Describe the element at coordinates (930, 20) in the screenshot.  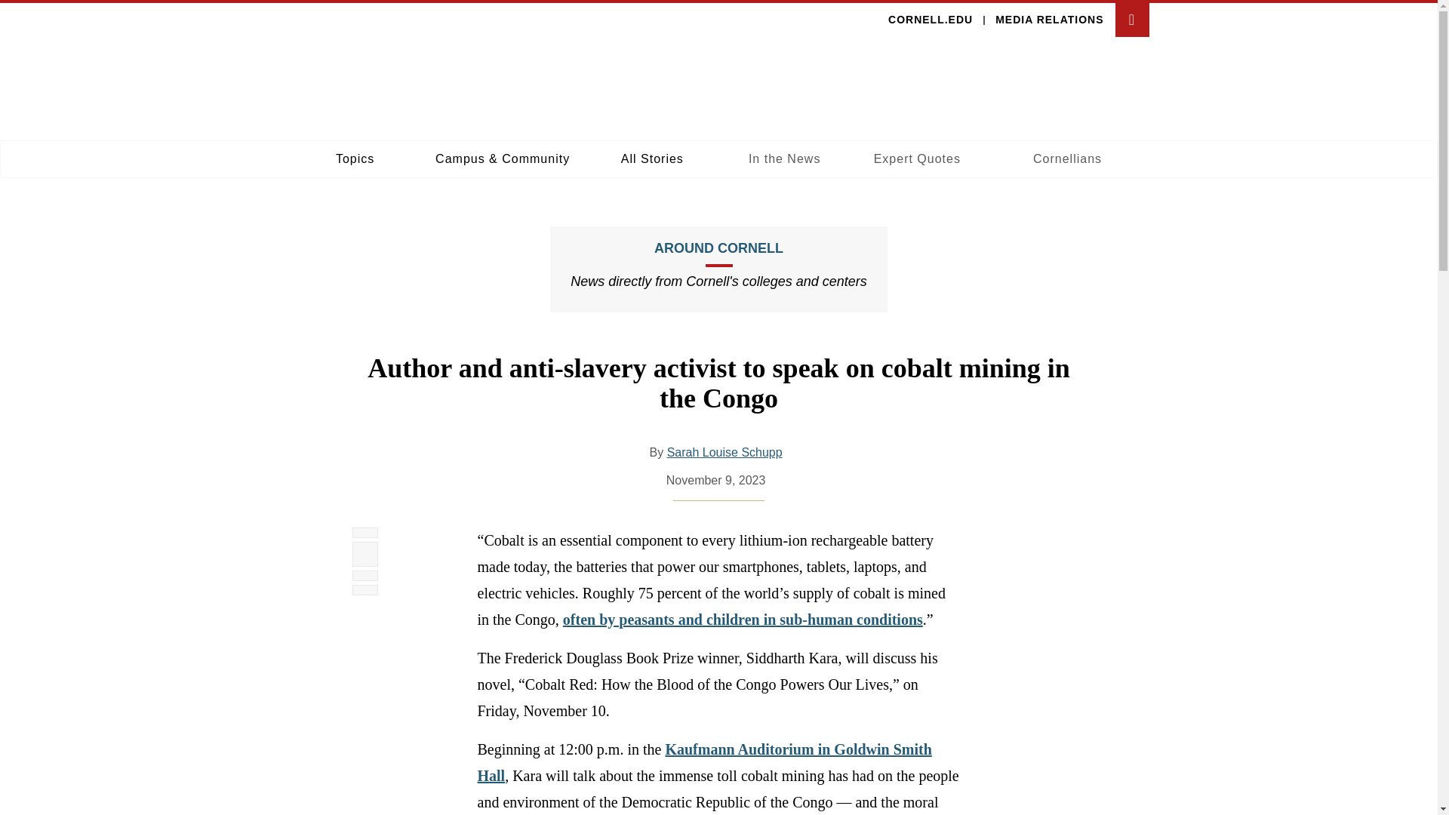
I see `CORNELL.EDU` at that location.